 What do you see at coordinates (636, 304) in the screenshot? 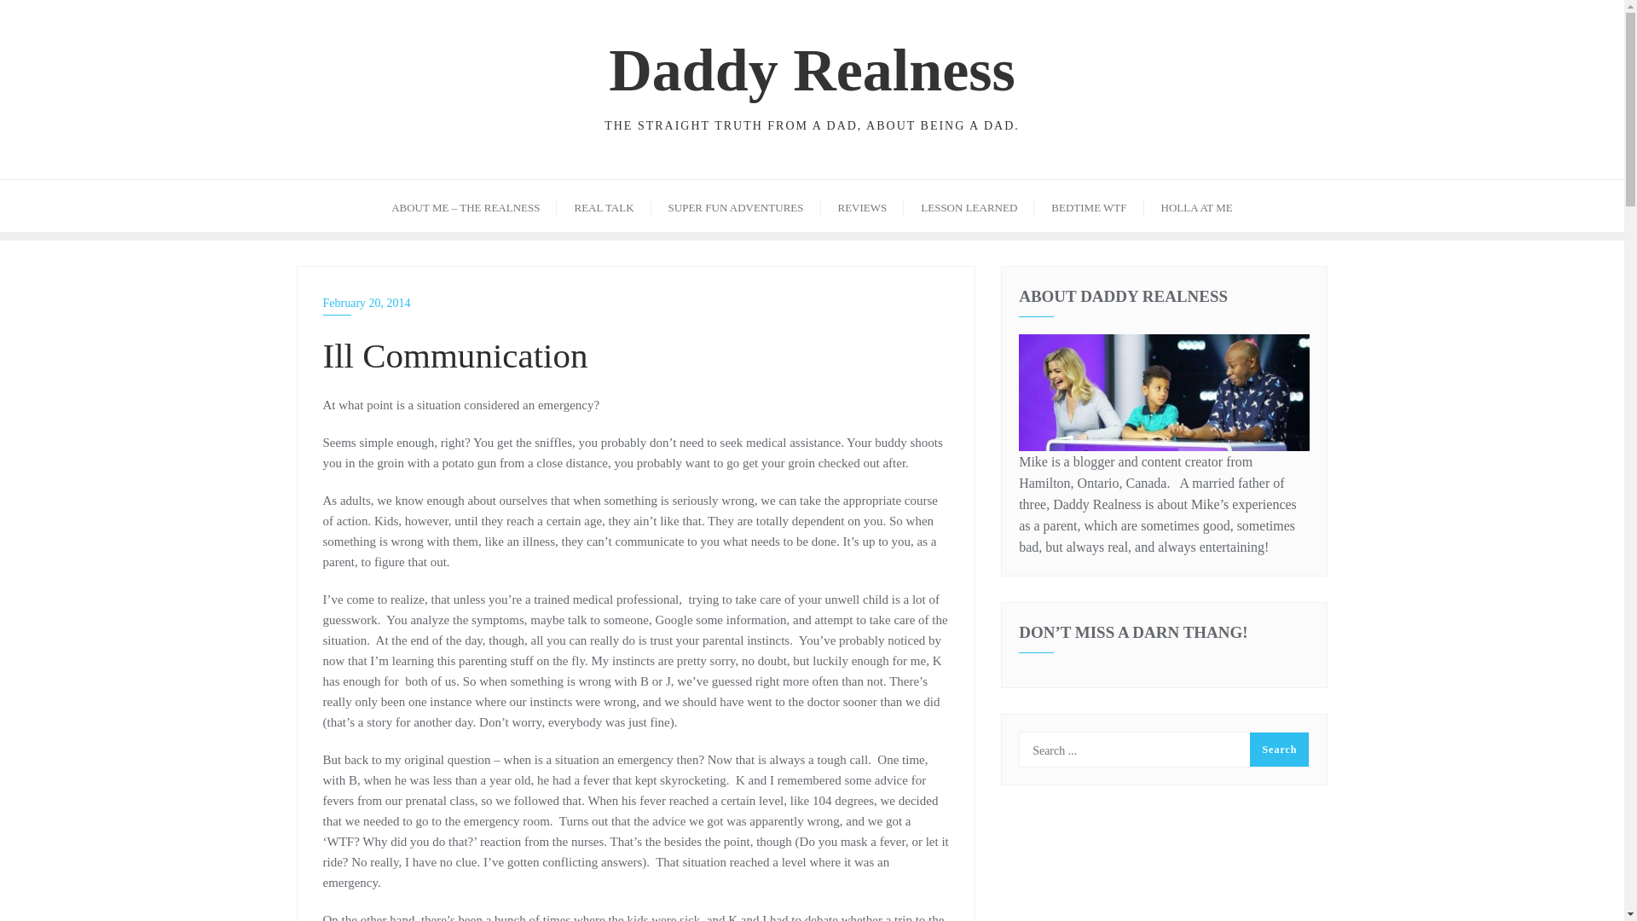
I see `February 20, 2014` at bounding box center [636, 304].